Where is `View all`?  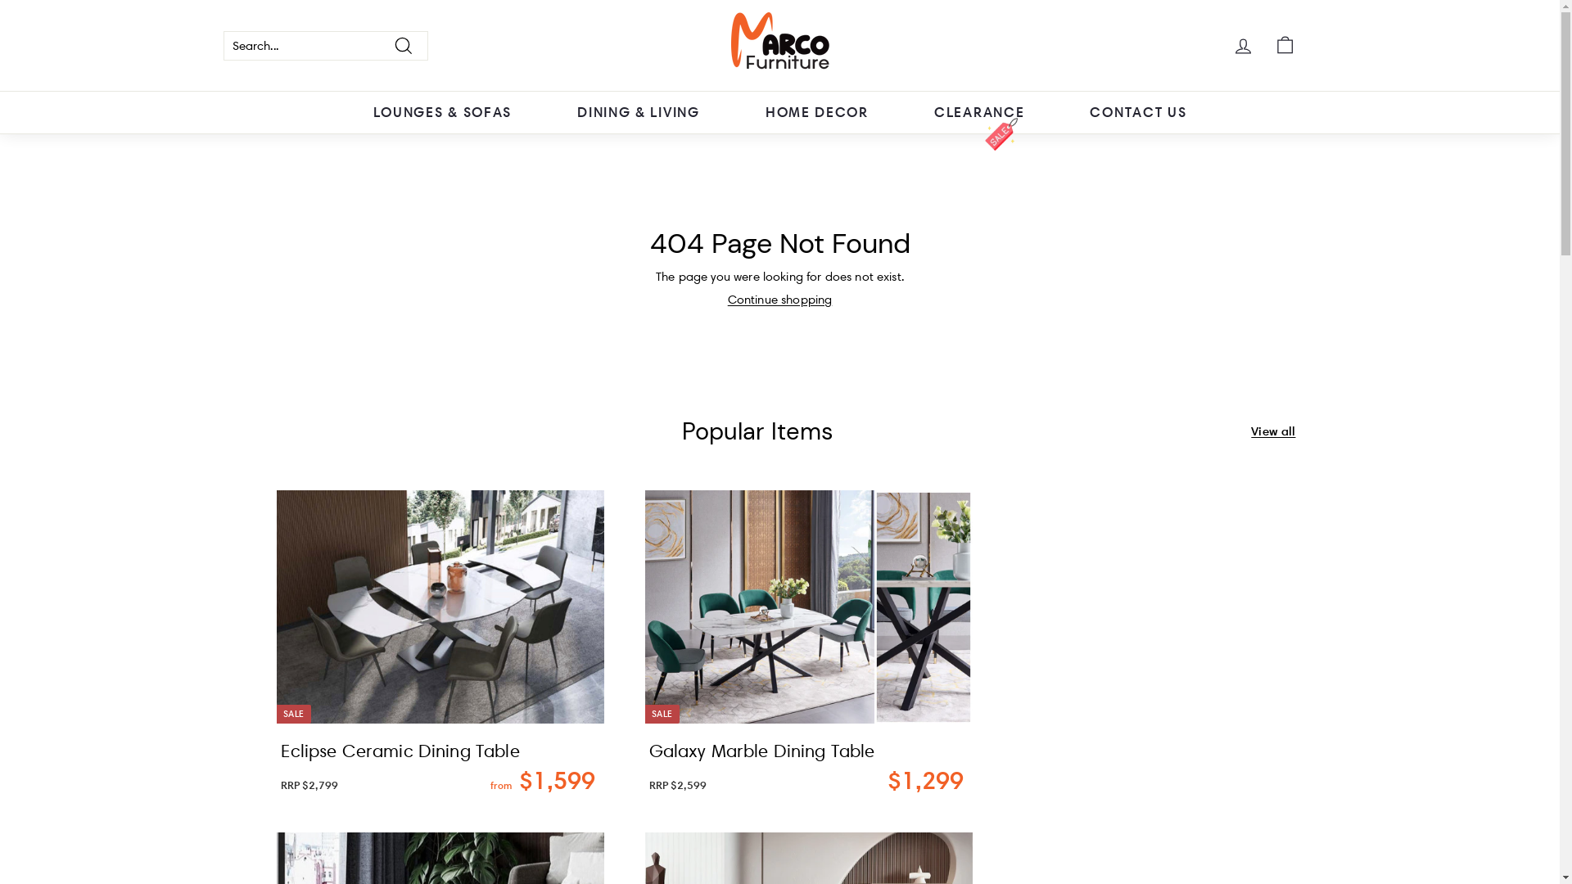 View all is located at coordinates (1273, 431).